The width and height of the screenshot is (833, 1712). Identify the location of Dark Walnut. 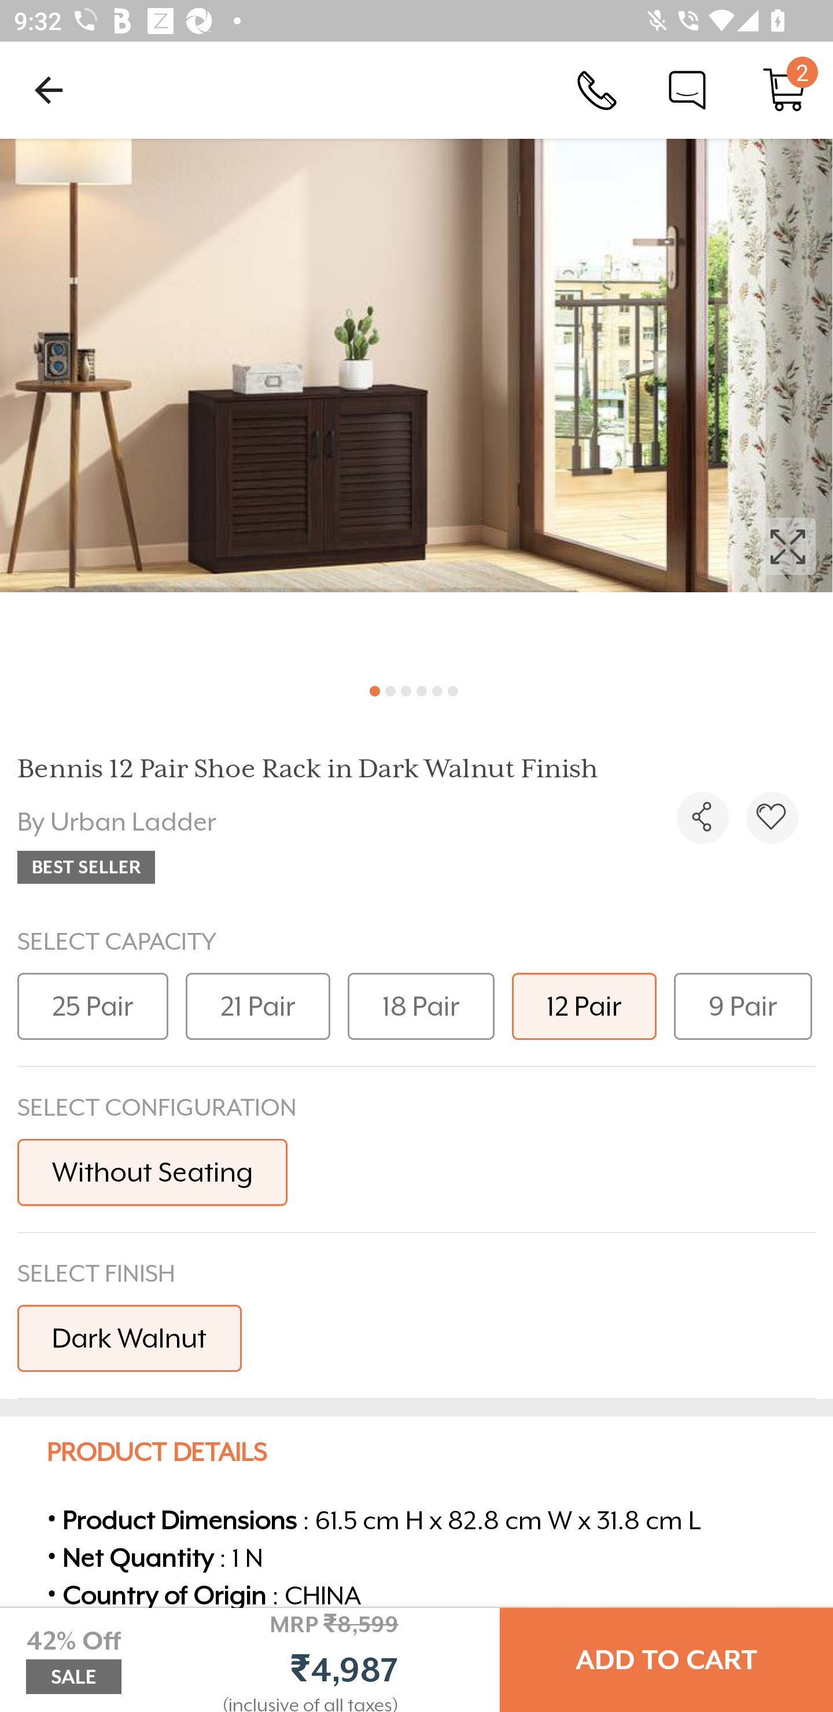
(130, 1337).